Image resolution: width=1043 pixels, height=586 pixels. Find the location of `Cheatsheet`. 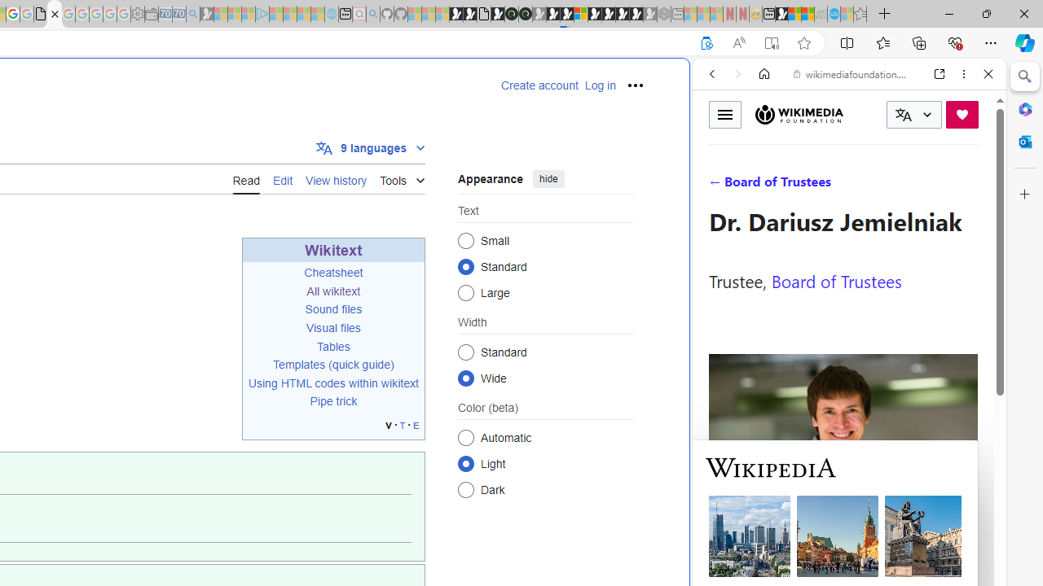

Cheatsheet is located at coordinates (332, 273).